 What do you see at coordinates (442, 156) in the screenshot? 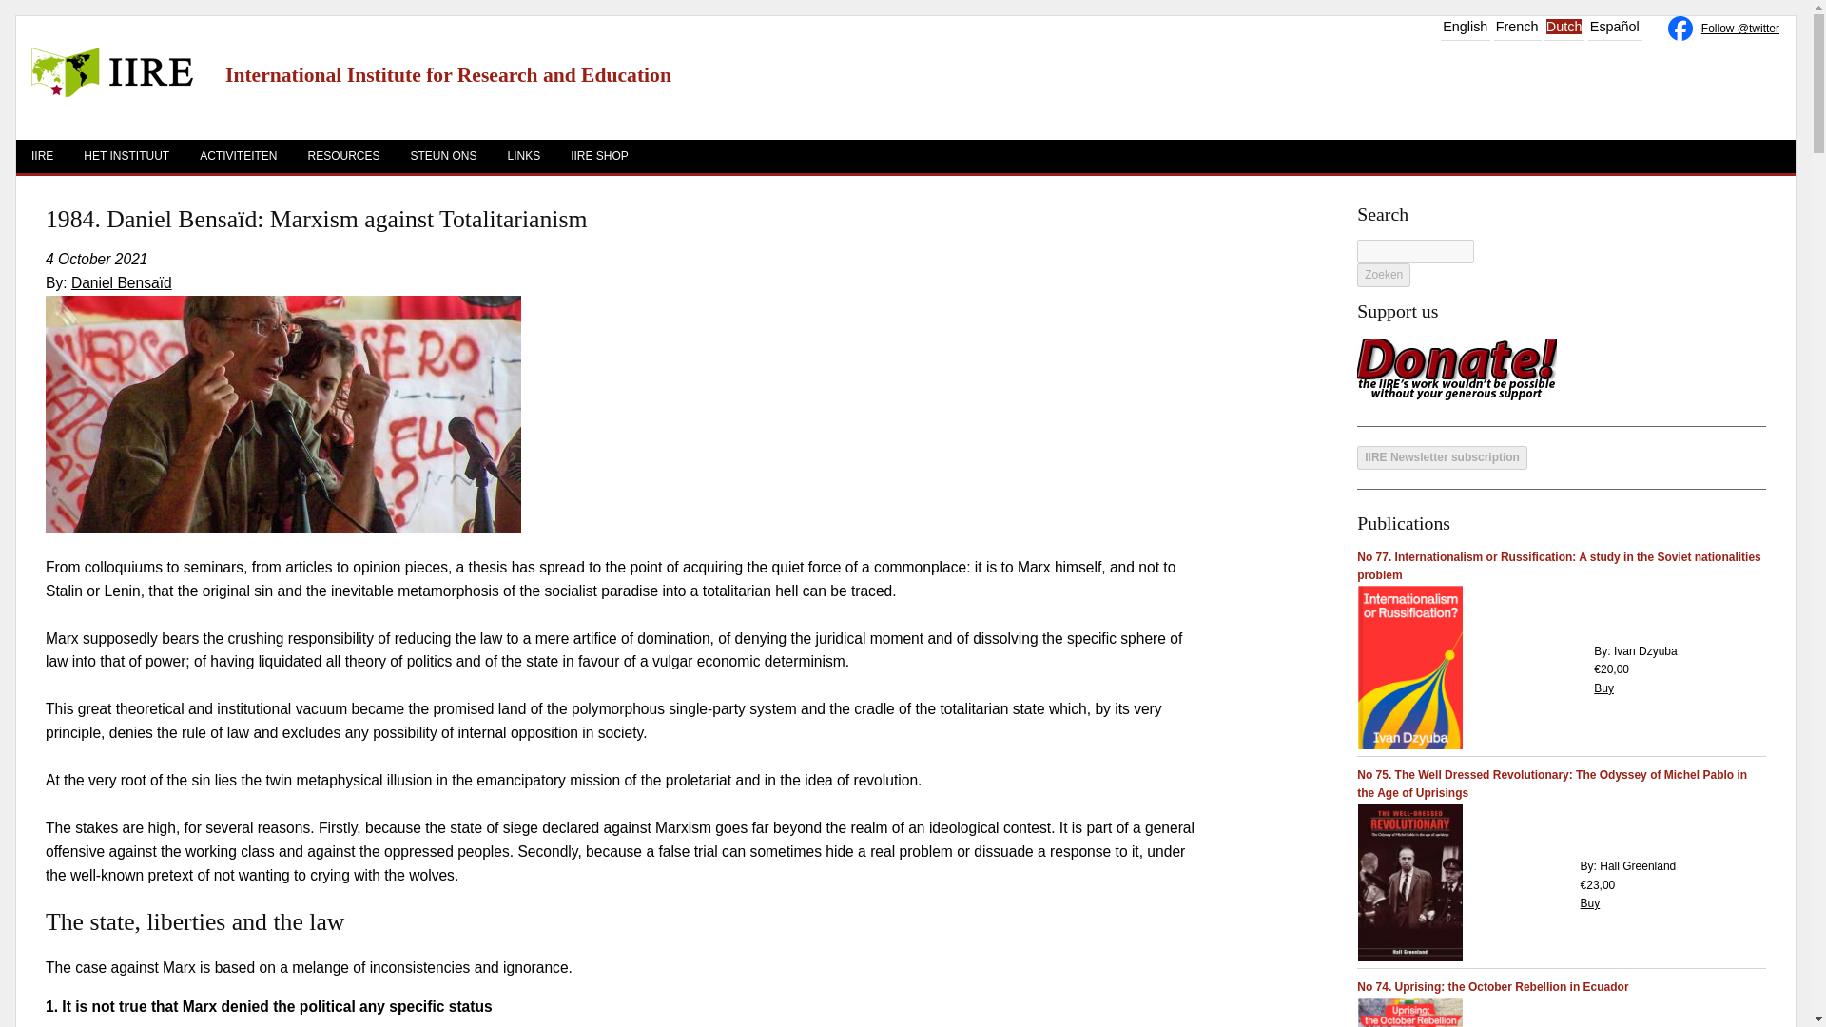
I see `STEUN ONS` at bounding box center [442, 156].